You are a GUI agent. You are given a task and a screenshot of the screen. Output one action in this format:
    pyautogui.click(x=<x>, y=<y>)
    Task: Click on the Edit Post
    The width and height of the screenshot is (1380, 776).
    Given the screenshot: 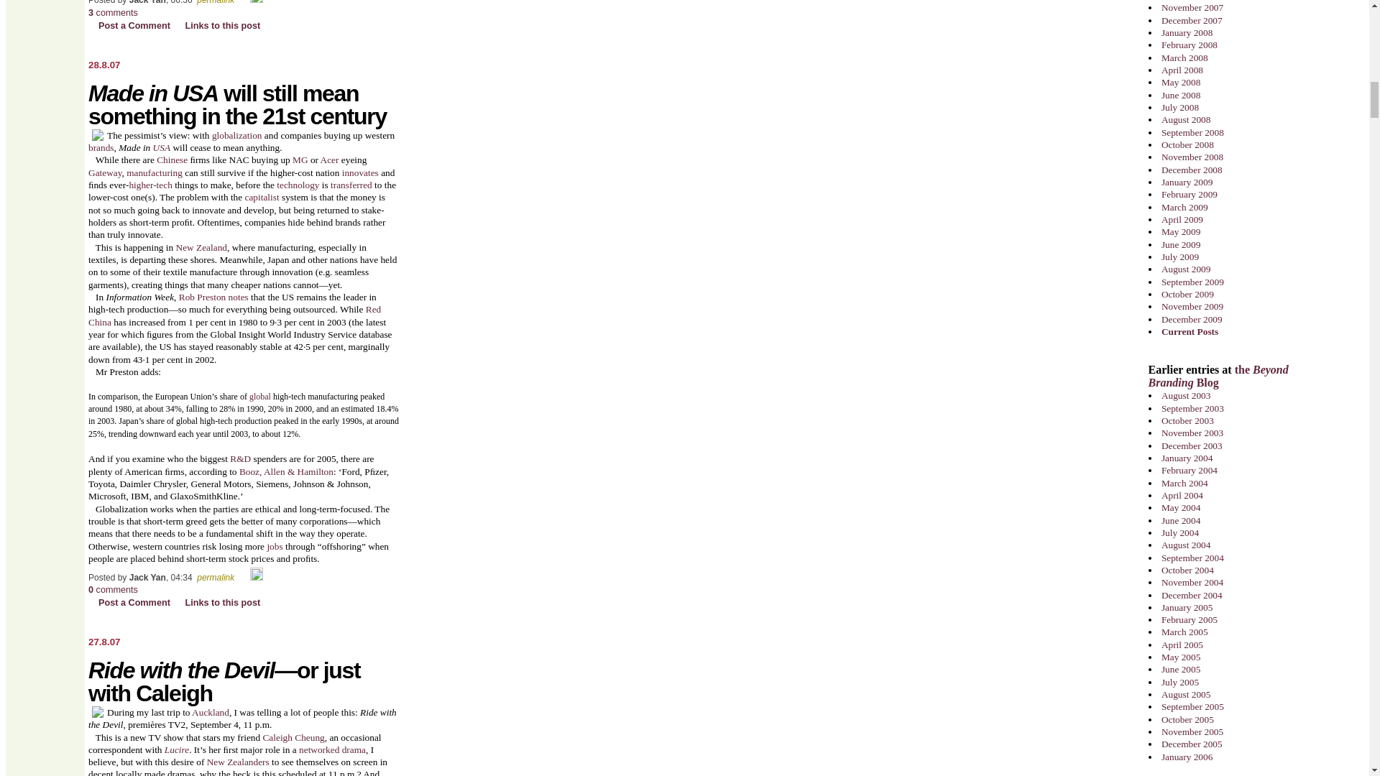 What is the action you would take?
    pyautogui.click(x=256, y=2)
    